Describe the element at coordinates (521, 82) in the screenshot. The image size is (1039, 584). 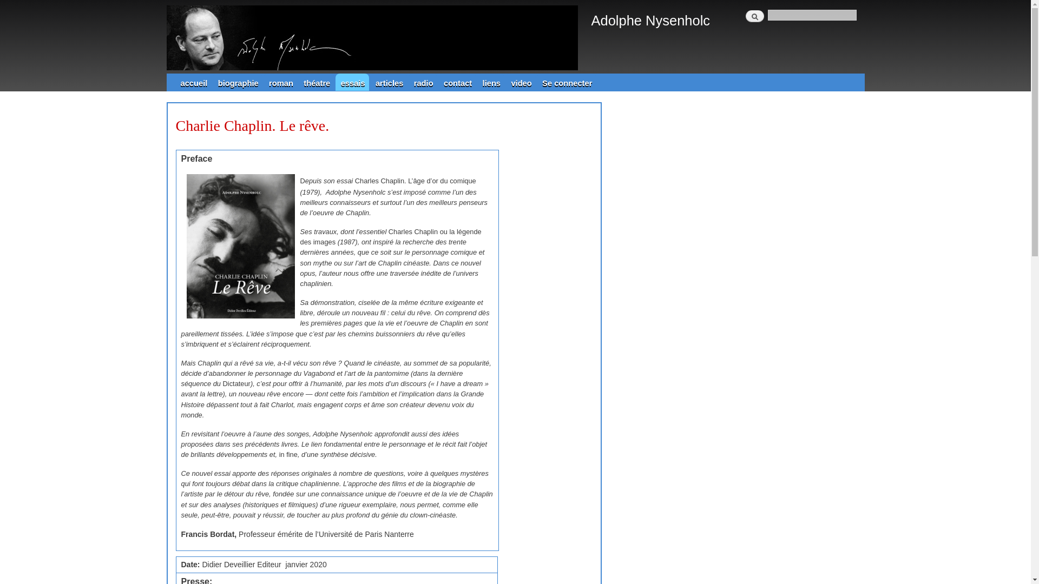
I see `video` at that location.